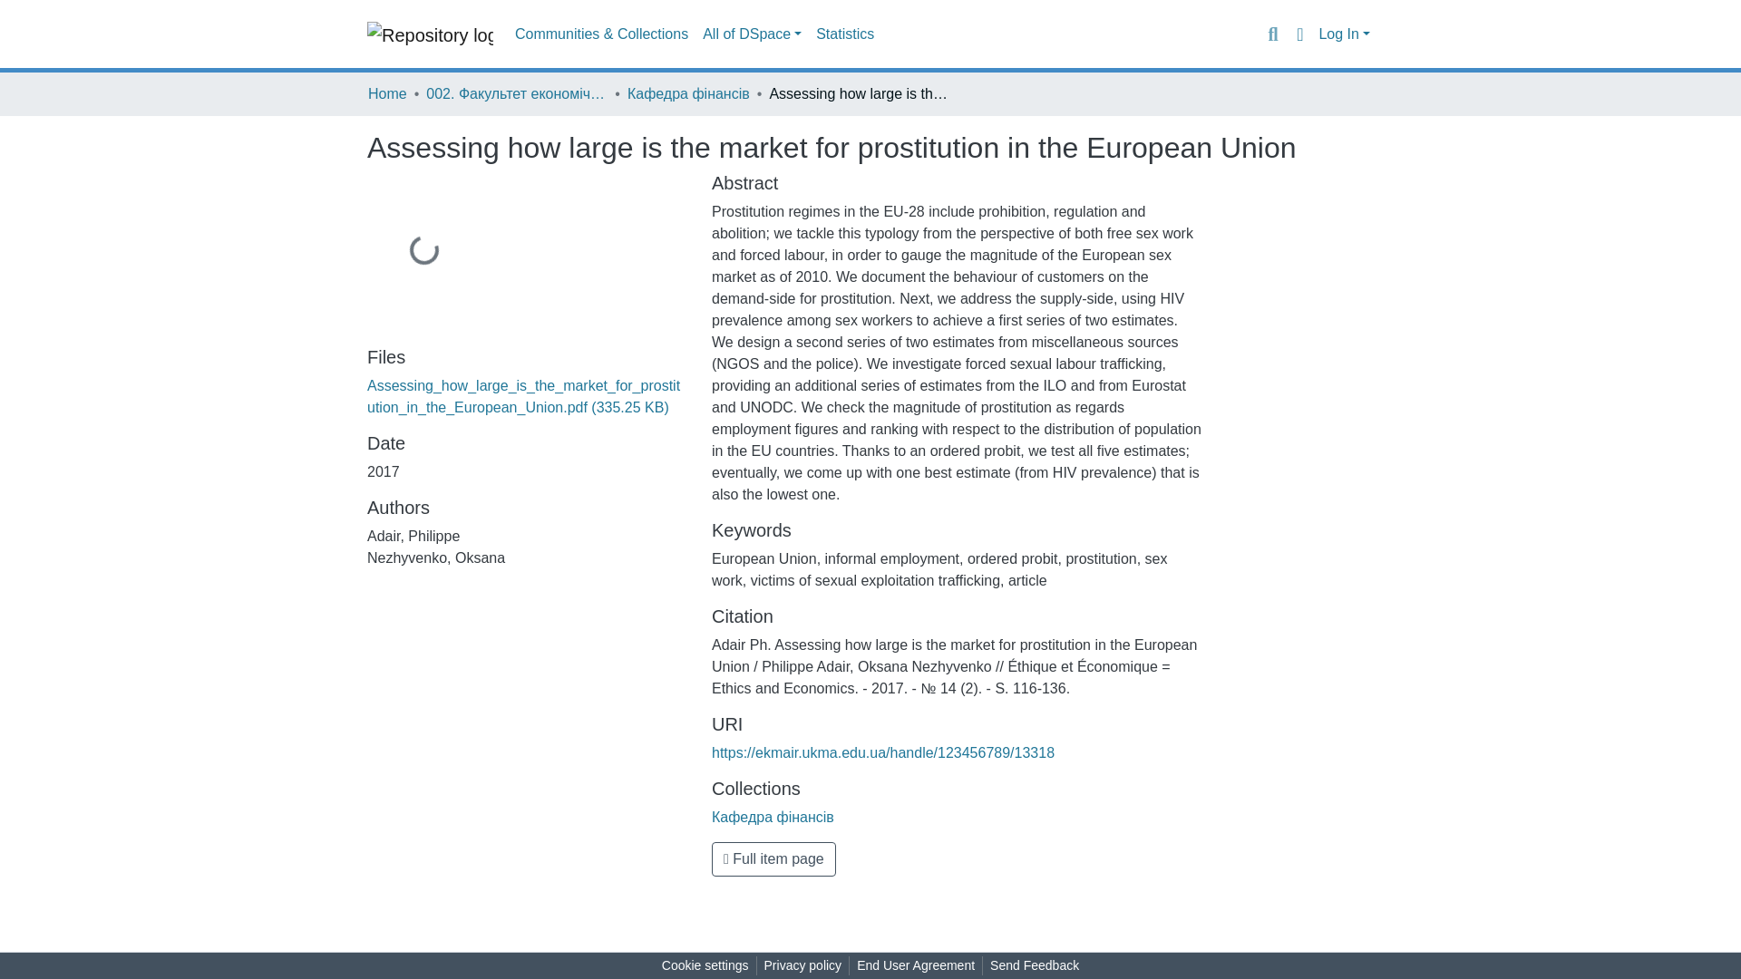 The height and width of the screenshot is (979, 1741). What do you see at coordinates (803, 965) in the screenshot?
I see `Privacy policy` at bounding box center [803, 965].